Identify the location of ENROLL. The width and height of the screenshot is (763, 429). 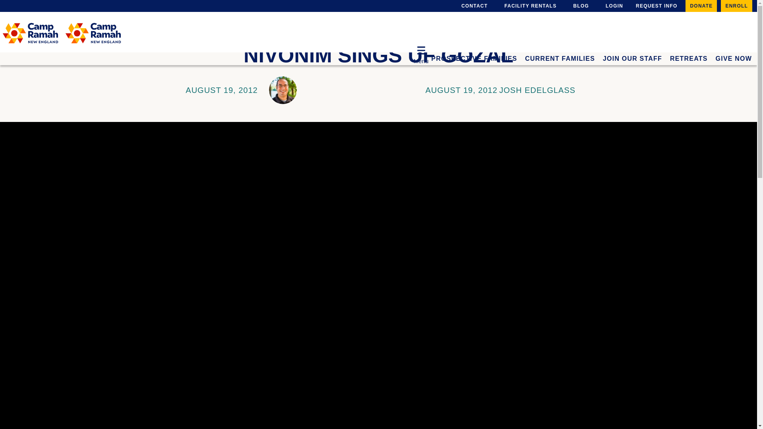
(737, 6).